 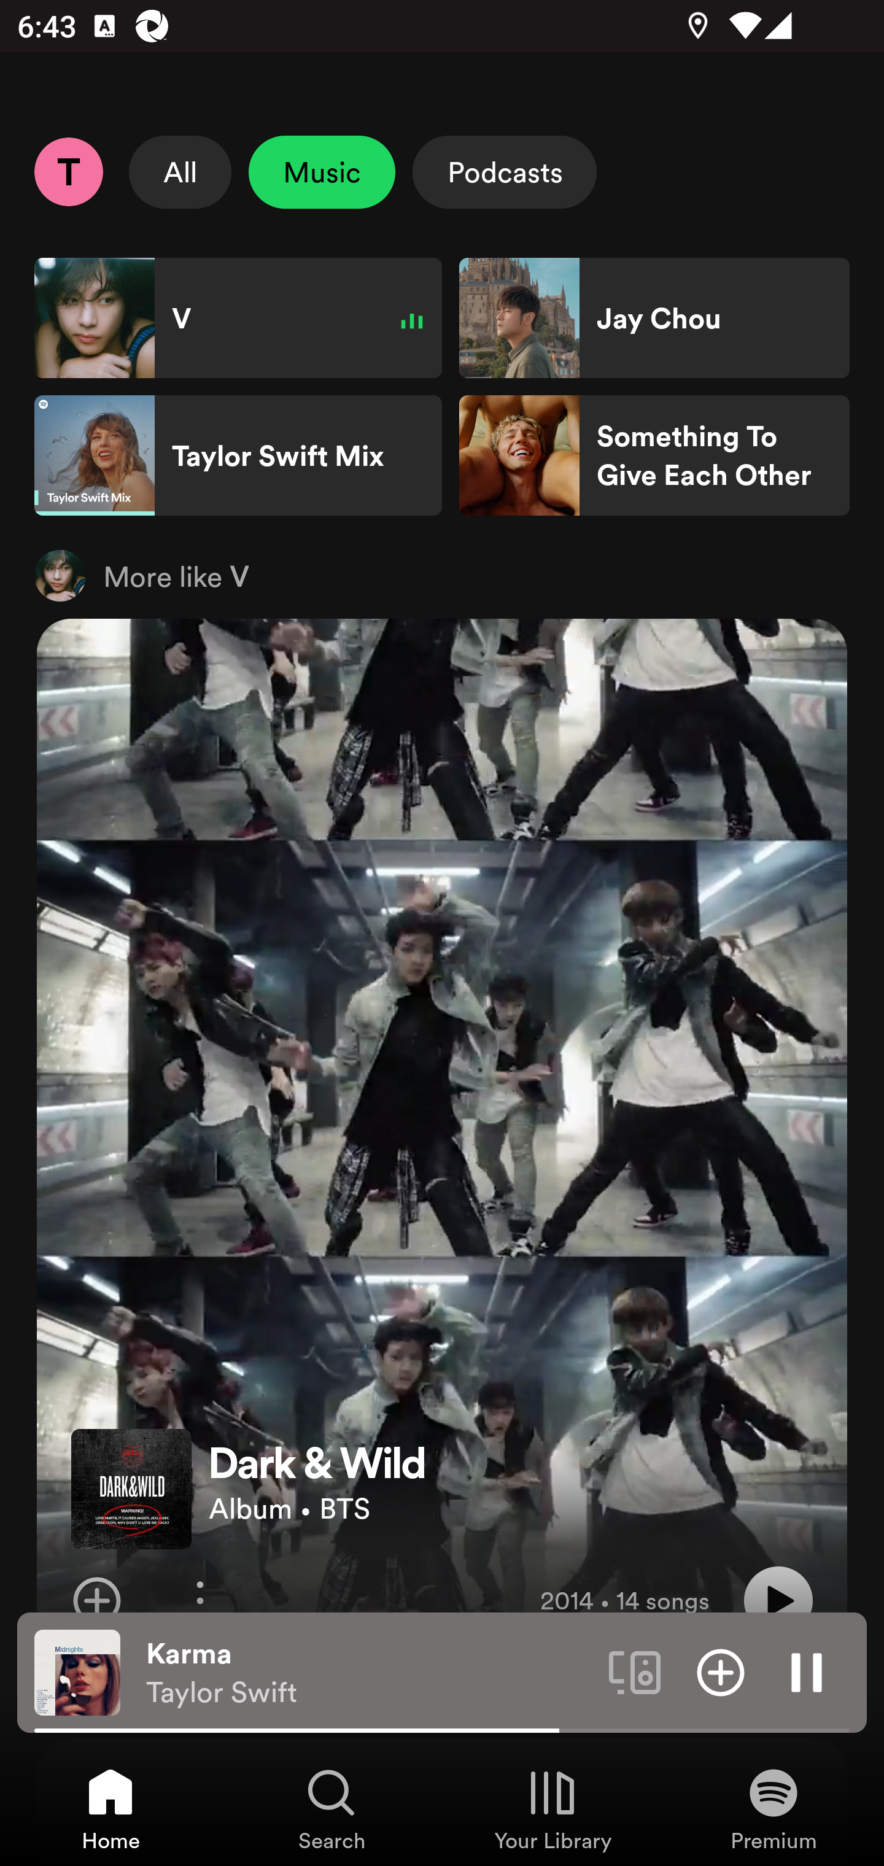 I want to click on Premium, Tab 4 of 4 Premium Premium, so click(x=773, y=1808).